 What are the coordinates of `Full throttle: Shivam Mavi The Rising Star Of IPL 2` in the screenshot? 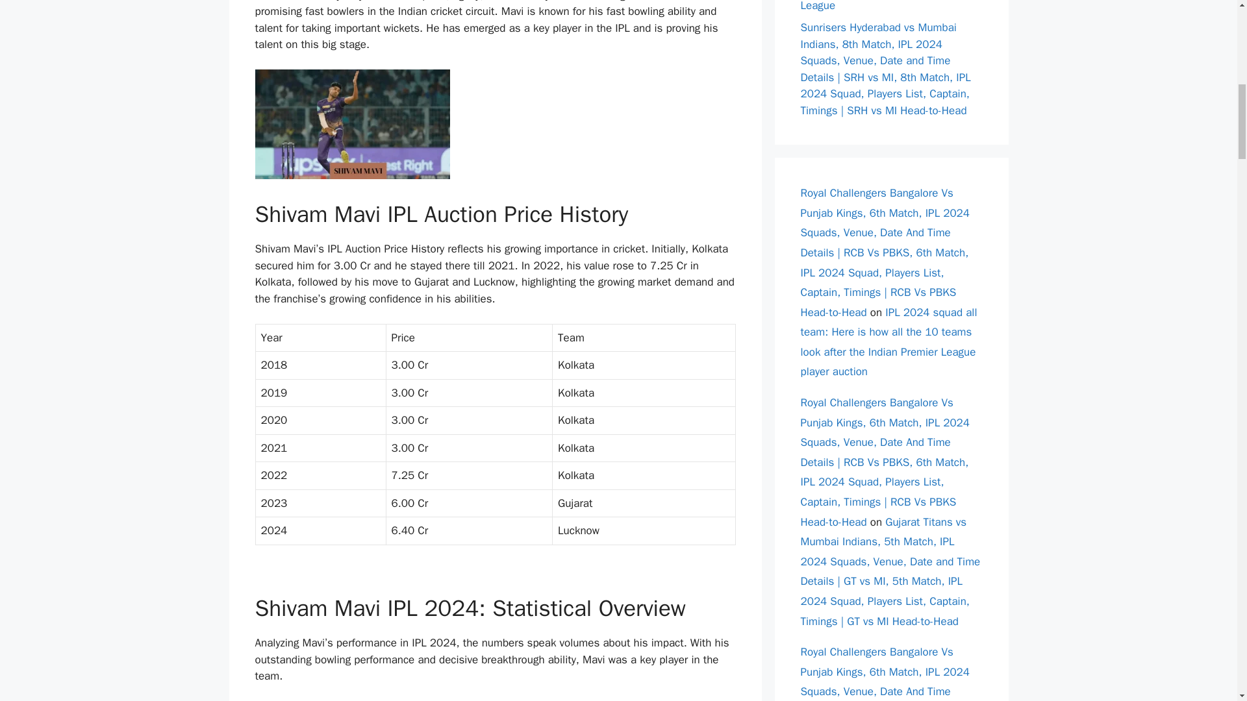 It's located at (351, 124).